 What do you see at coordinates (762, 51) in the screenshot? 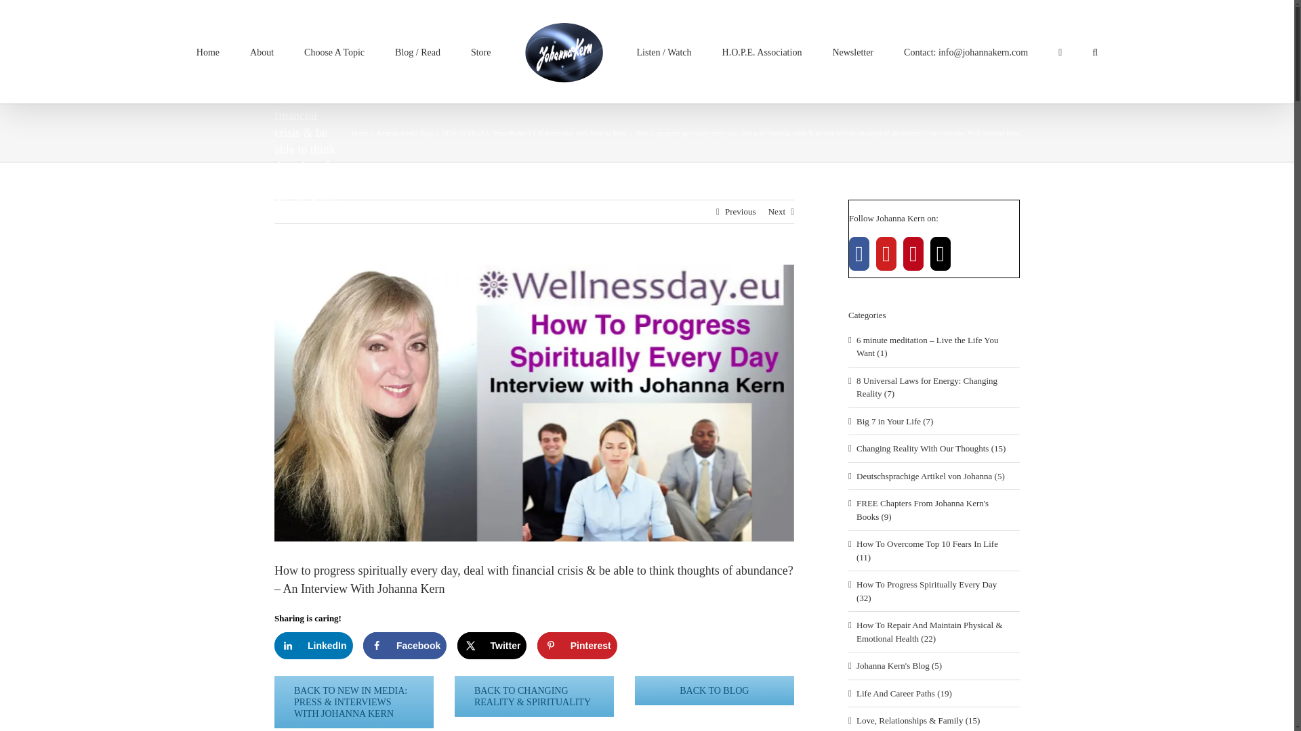
I see `H.O.P.E. Association` at bounding box center [762, 51].